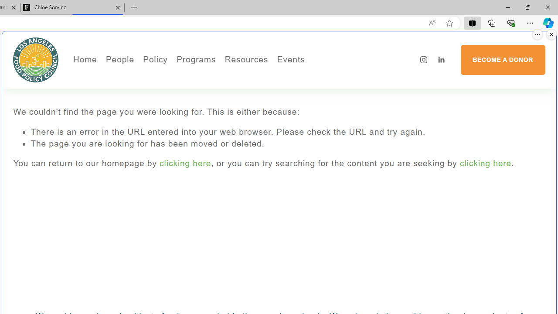 This screenshot has width=558, height=314. Describe the element at coordinates (246, 59) in the screenshot. I see `Resources` at that location.